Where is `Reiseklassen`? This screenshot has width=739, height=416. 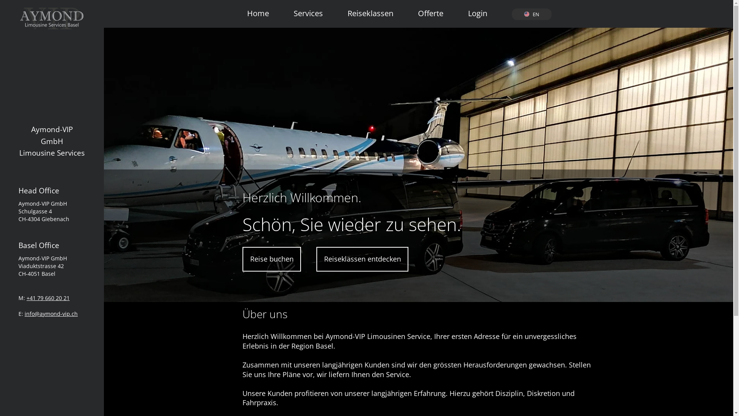
Reiseklassen is located at coordinates (370, 10).